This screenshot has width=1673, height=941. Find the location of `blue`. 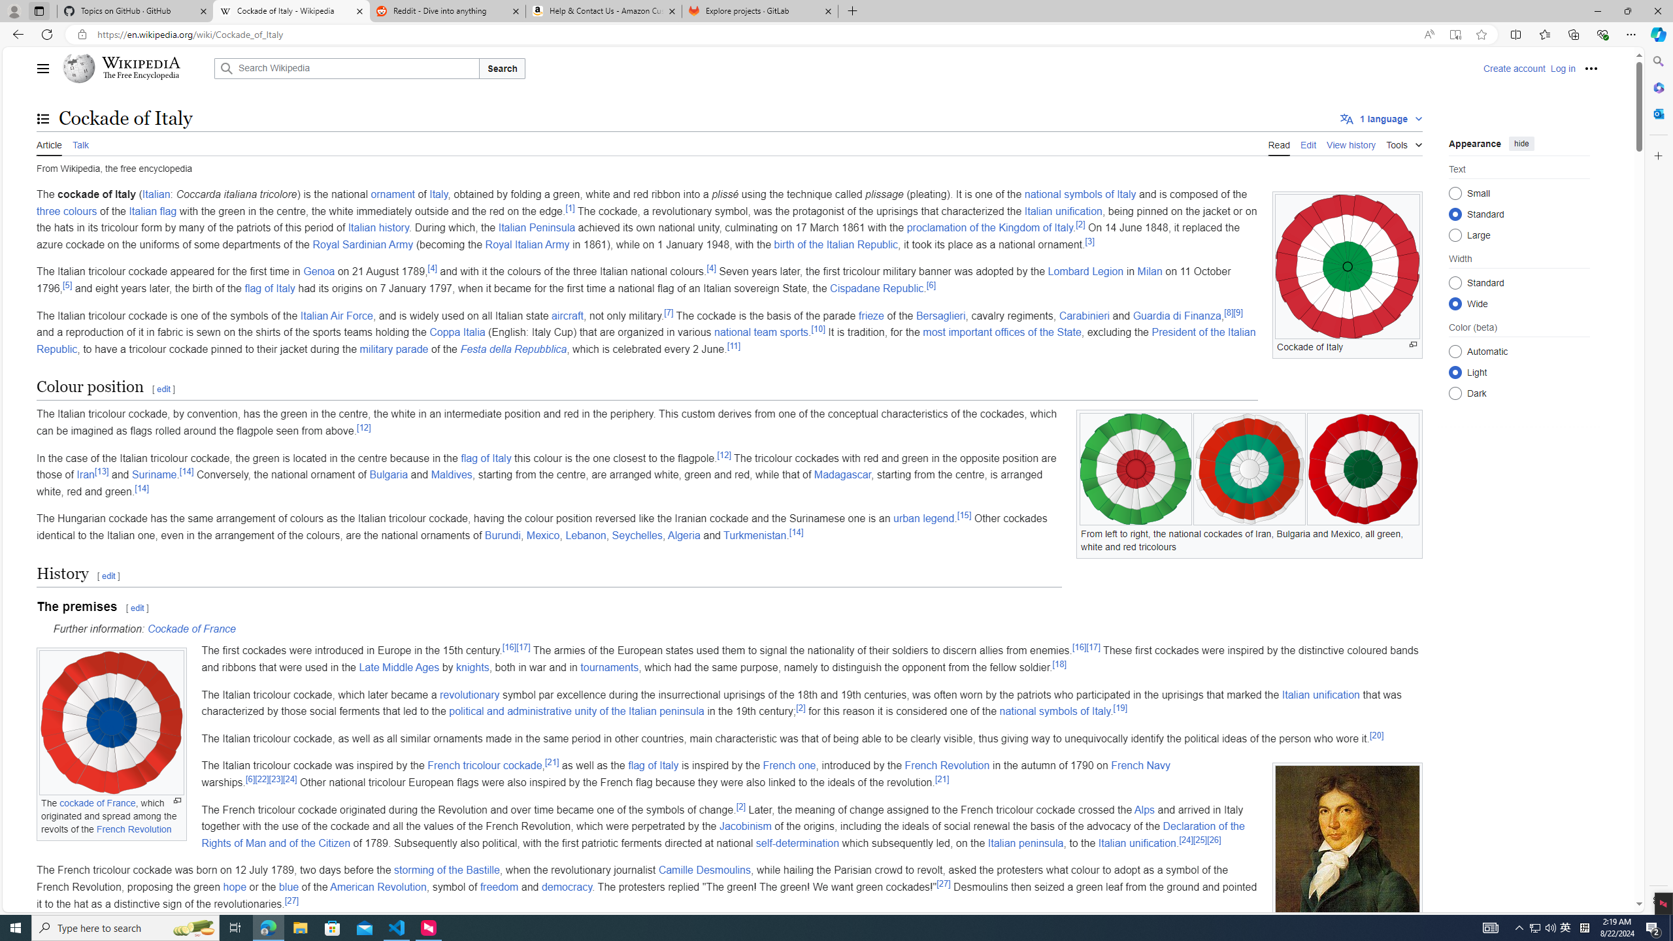

blue is located at coordinates (288, 886).